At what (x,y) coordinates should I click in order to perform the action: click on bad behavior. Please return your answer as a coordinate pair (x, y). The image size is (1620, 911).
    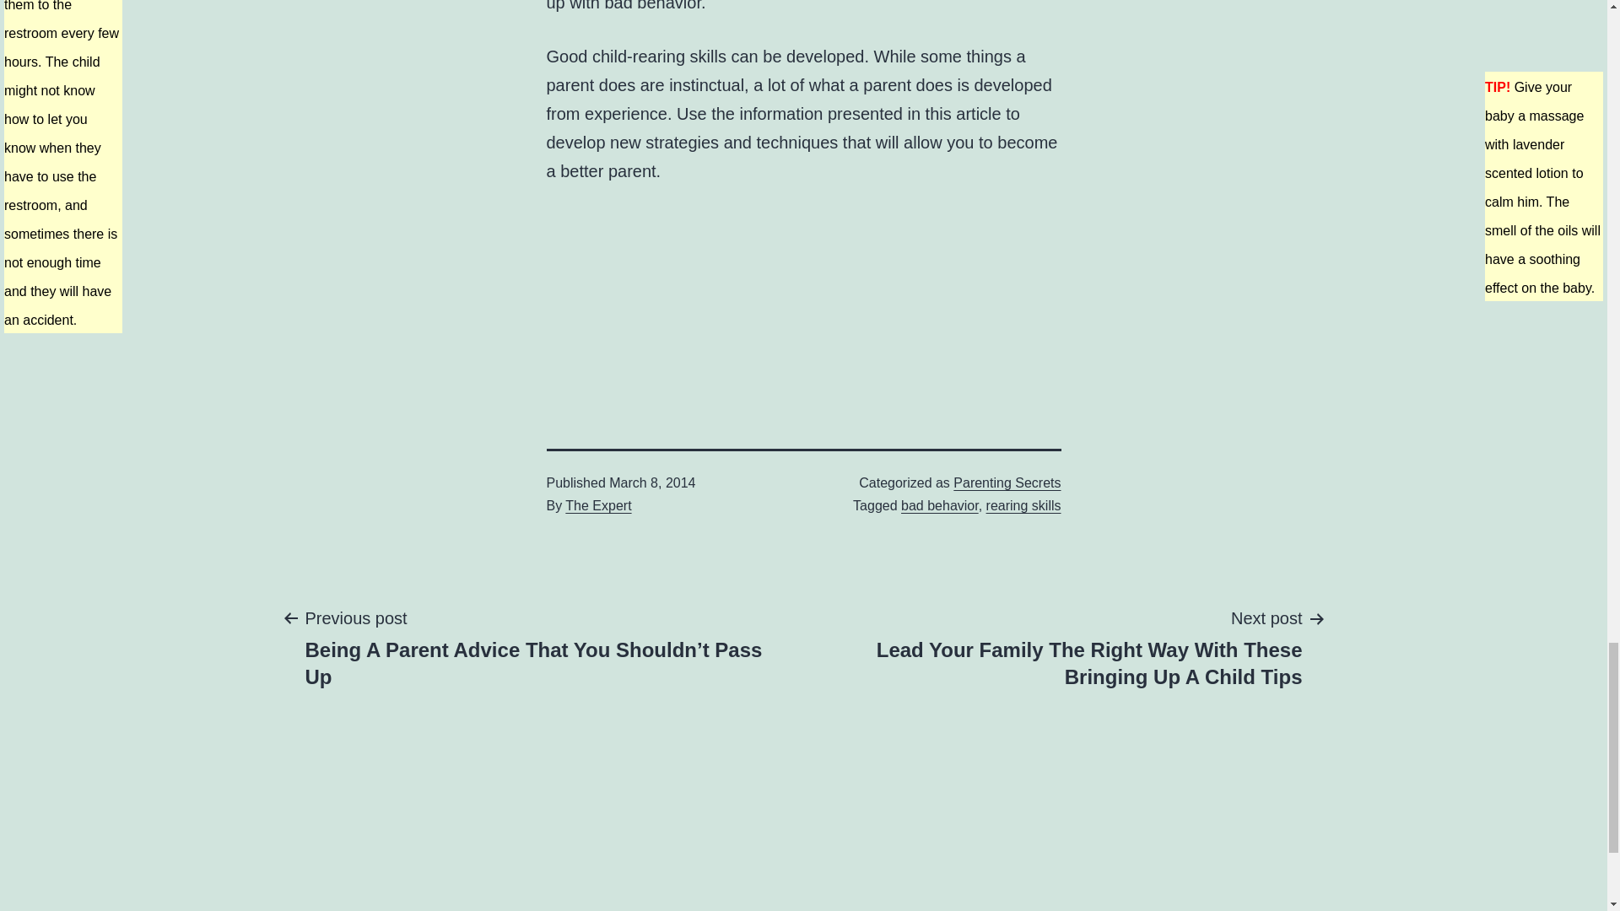
    Looking at the image, I should click on (939, 505).